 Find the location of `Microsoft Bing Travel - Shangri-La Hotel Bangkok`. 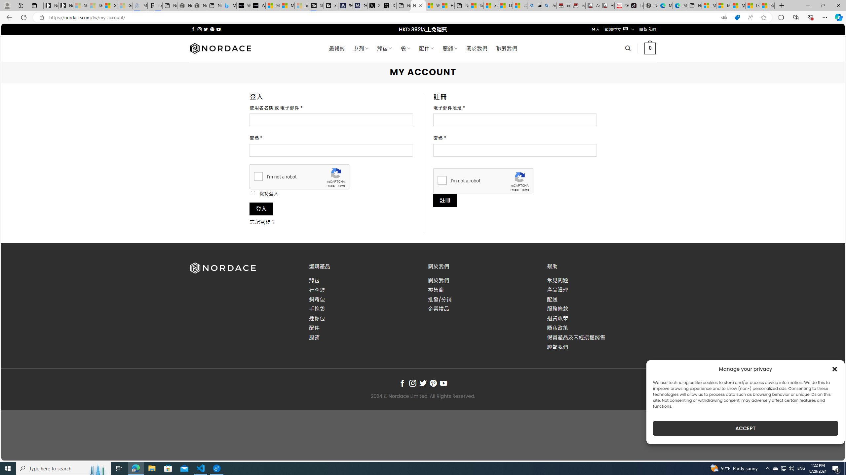

Microsoft Bing Travel - Shangri-La Hotel Bangkok is located at coordinates (229, 6).